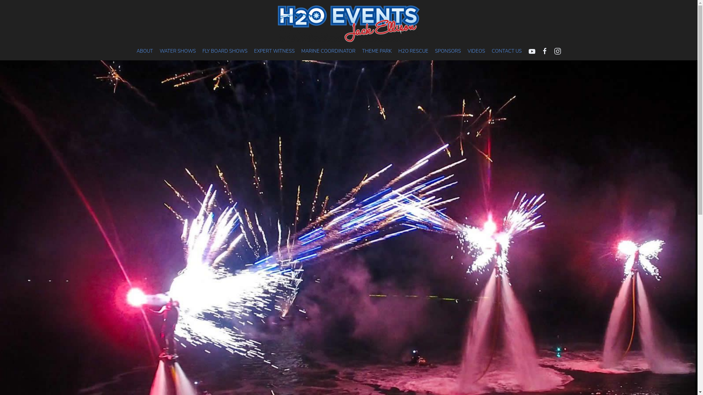  What do you see at coordinates (507, 51) in the screenshot?
I see `CONTACT US` at bounding box center [507, 51].